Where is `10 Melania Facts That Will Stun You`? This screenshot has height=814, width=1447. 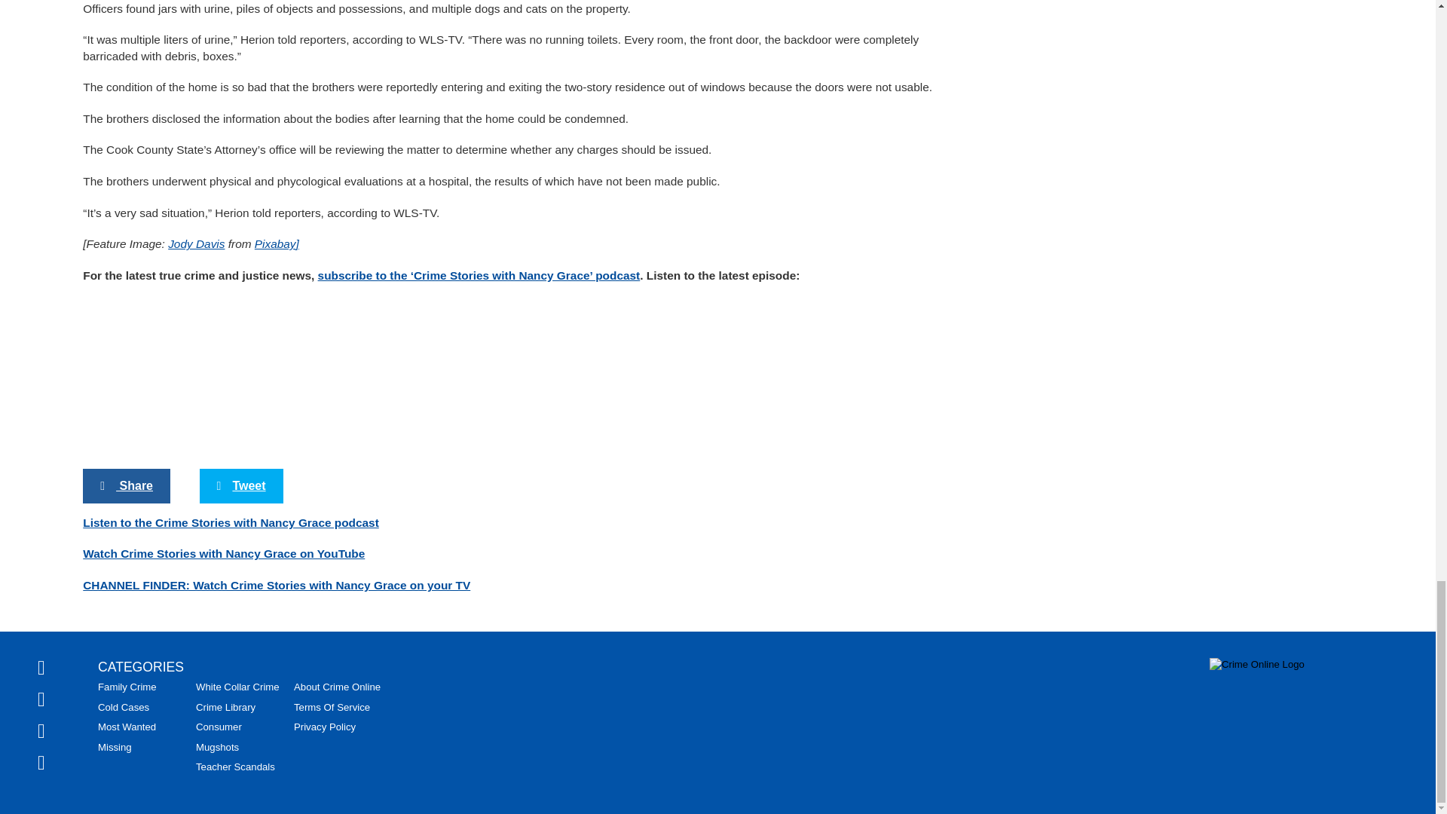 10 Melania Facts That Will Stun You is located at coordinates (241, 396).